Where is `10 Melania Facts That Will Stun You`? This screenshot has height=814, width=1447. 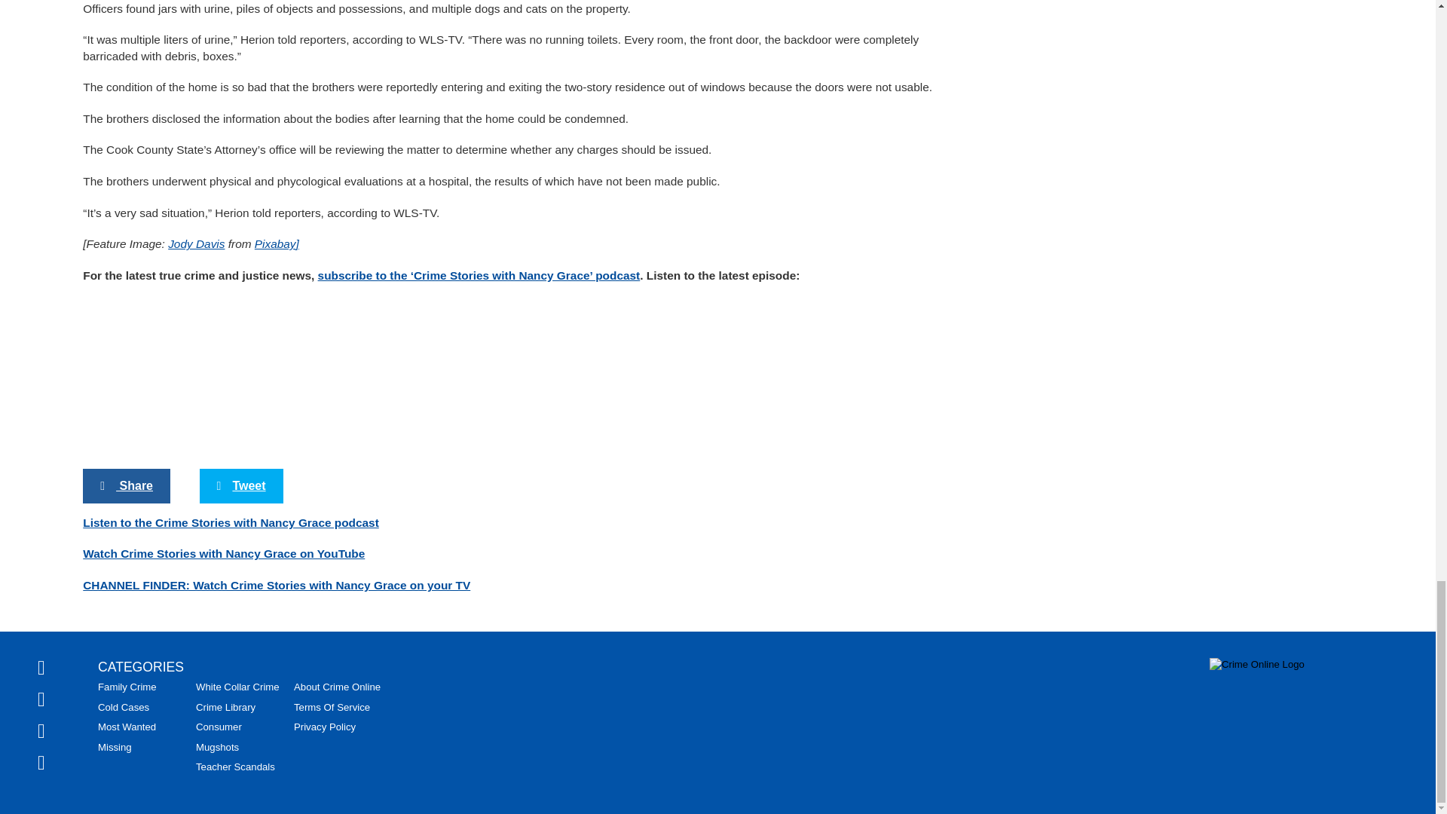 10 Melania Facts That Will Stun You is located at coordinates (241, 396).